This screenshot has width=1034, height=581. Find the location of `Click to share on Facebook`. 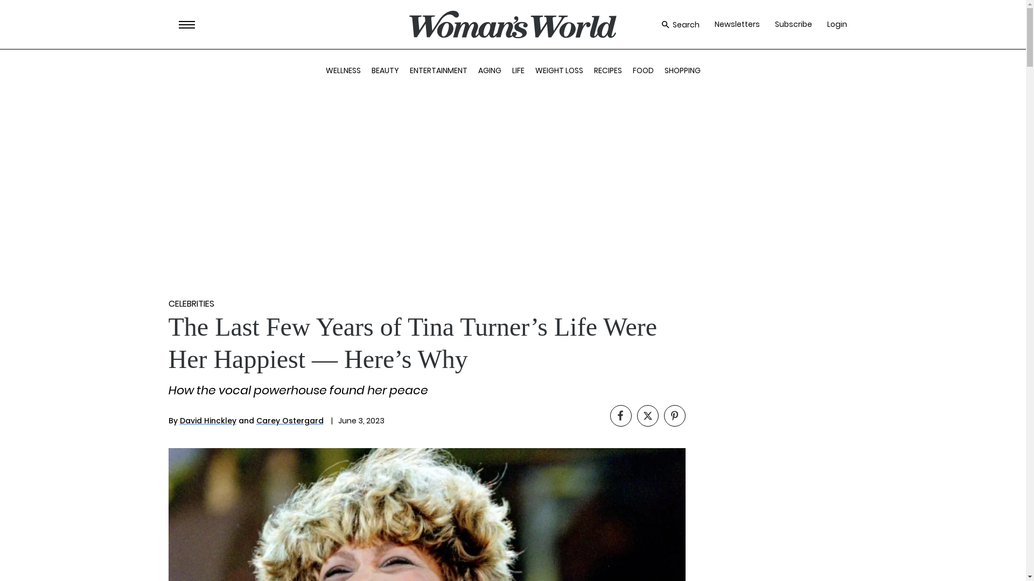

Click to share on Facebook is located at coordinates (620, 415).